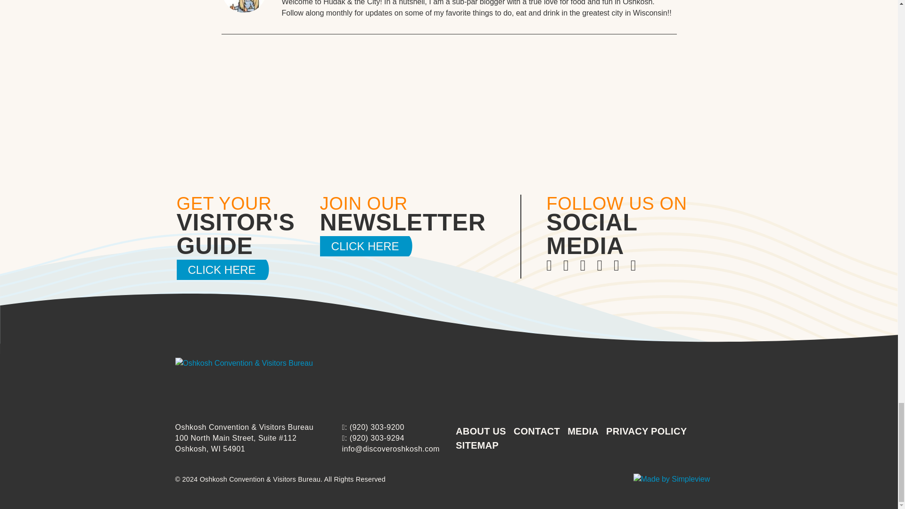 Image resolution: width=905 pixels, height=509 pixels. What do you see at coordinates (647, 431) in the screenshot?
I see `Privacy Policy` at bounding box center [647, 431].